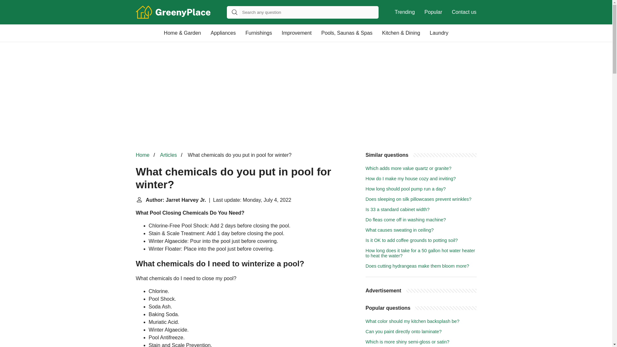 This screenshot has width=617, height=347. I want to click on Does cutting hydrangeas make them bloom more?, so click(417, 266).